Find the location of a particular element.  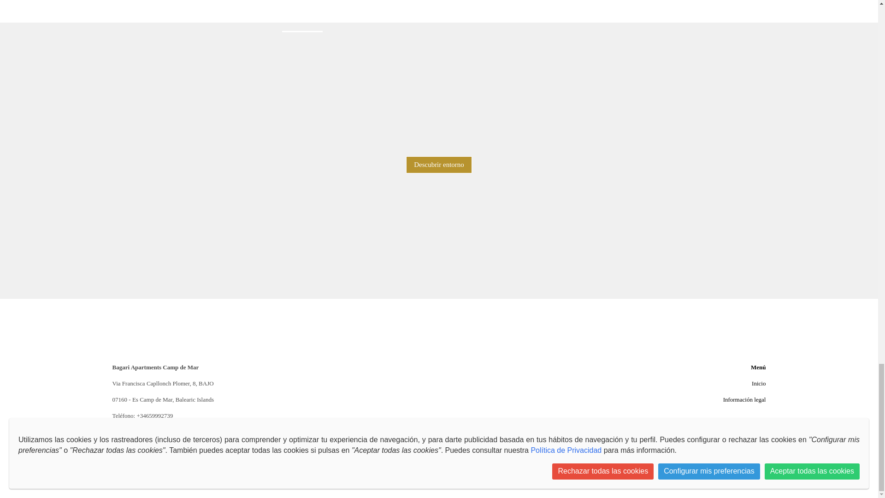

DE is located at coordinates (454, 448).